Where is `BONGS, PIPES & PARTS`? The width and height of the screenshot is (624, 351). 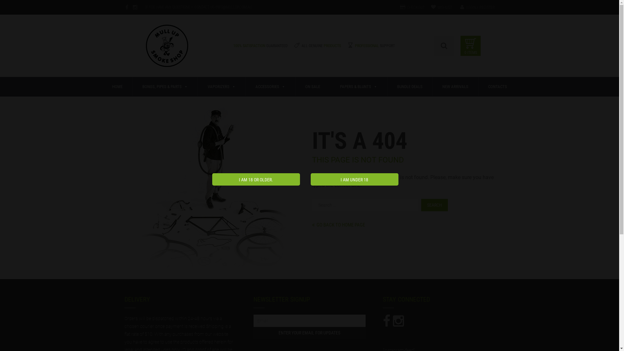
BONGS, PIPES & PARTS is located at coordinates (165, 87).